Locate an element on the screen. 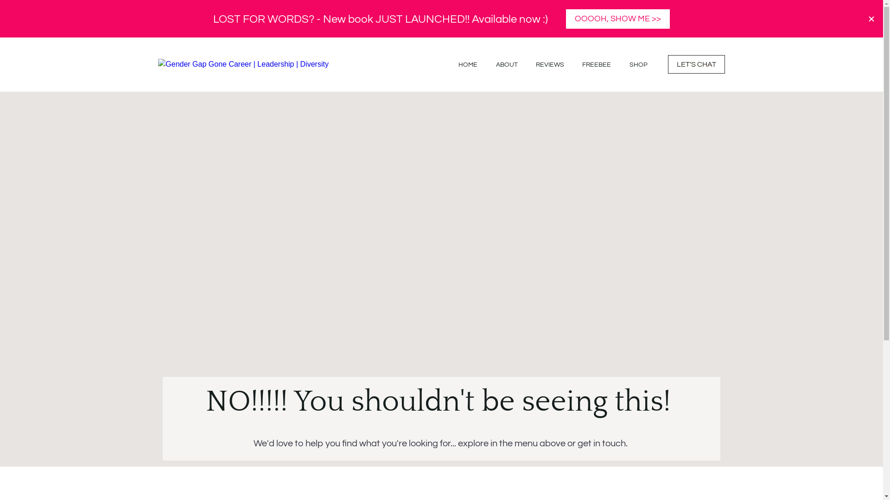  SHOP is located at coordinates (639, 65).